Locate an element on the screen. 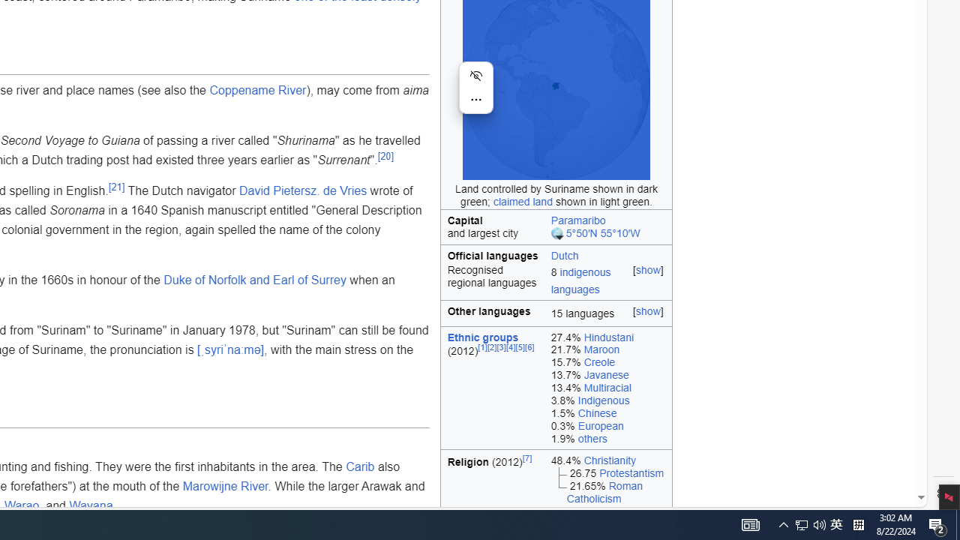 Image resolution: width=960 pixels, height=540 pixels. Class: mergedrow is located at coordinates (556, 282).